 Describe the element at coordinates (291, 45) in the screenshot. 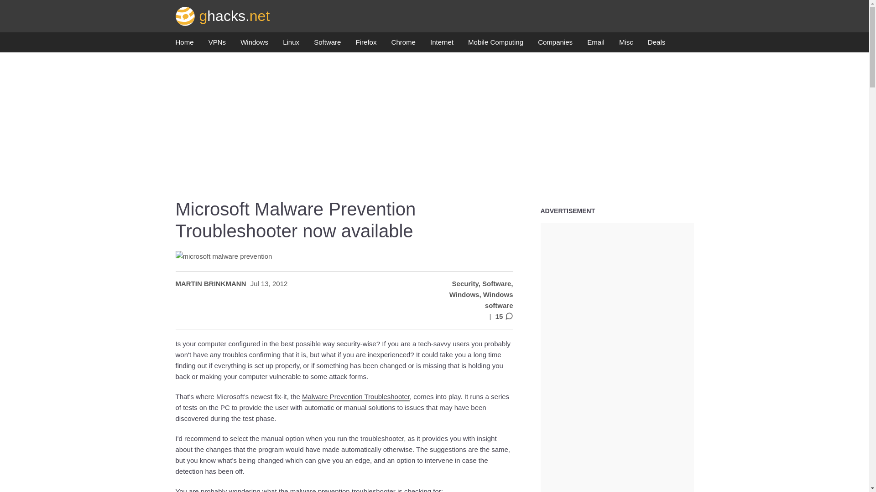

I see `Linux` at that location.